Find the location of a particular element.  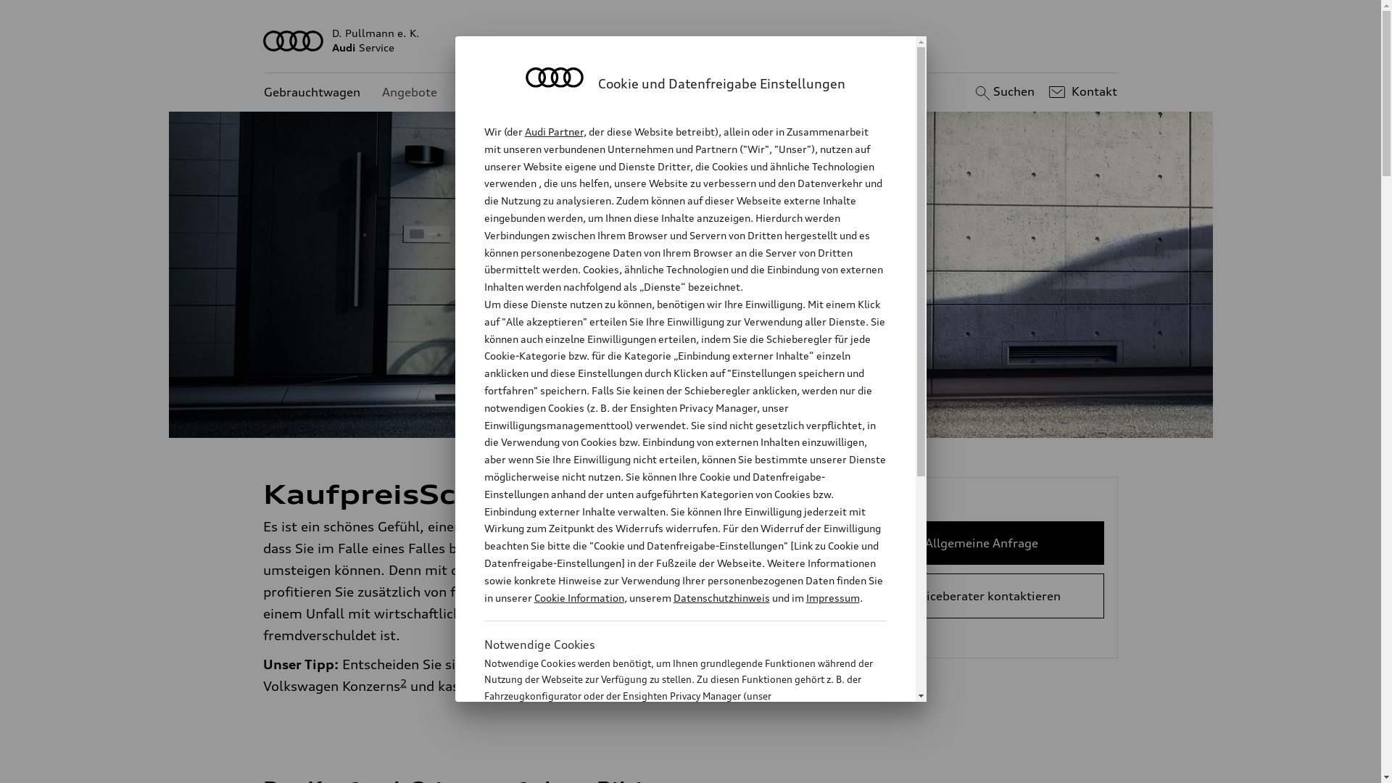

Allgemeine Anfrage is located at coordinates (982, 543).